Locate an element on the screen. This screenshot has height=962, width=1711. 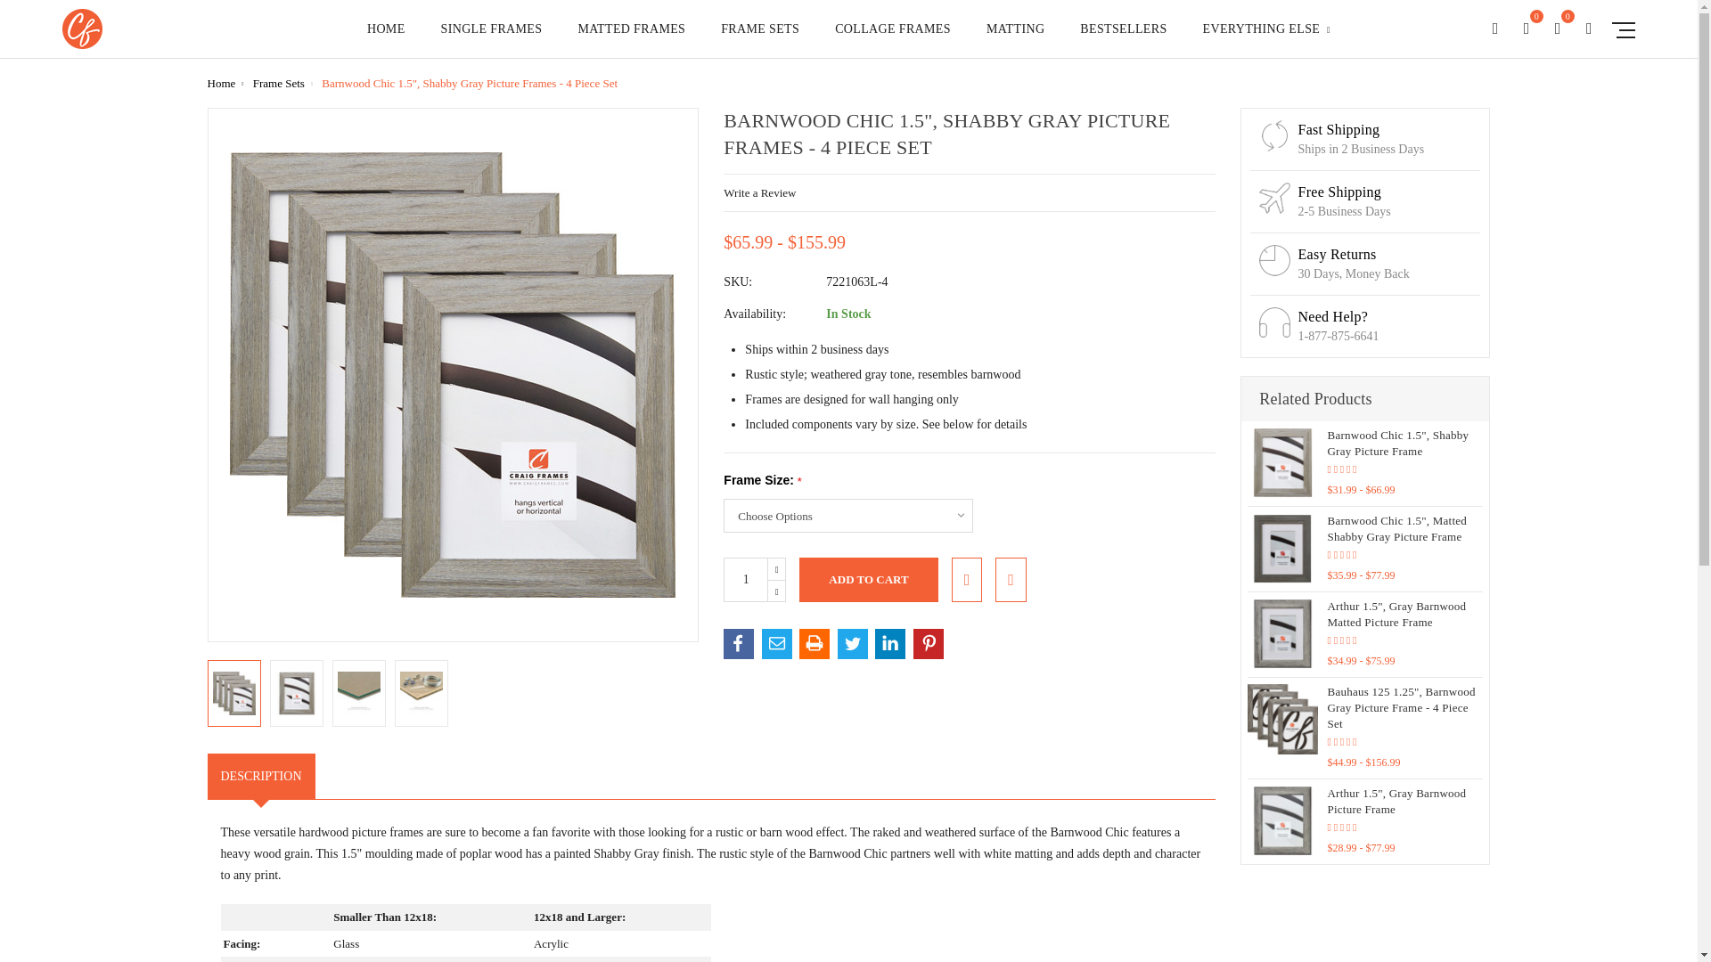
Barnwood Chic 1.5", Matted Shabby Gray Picture Frame is located at coordinates (1281, 547).